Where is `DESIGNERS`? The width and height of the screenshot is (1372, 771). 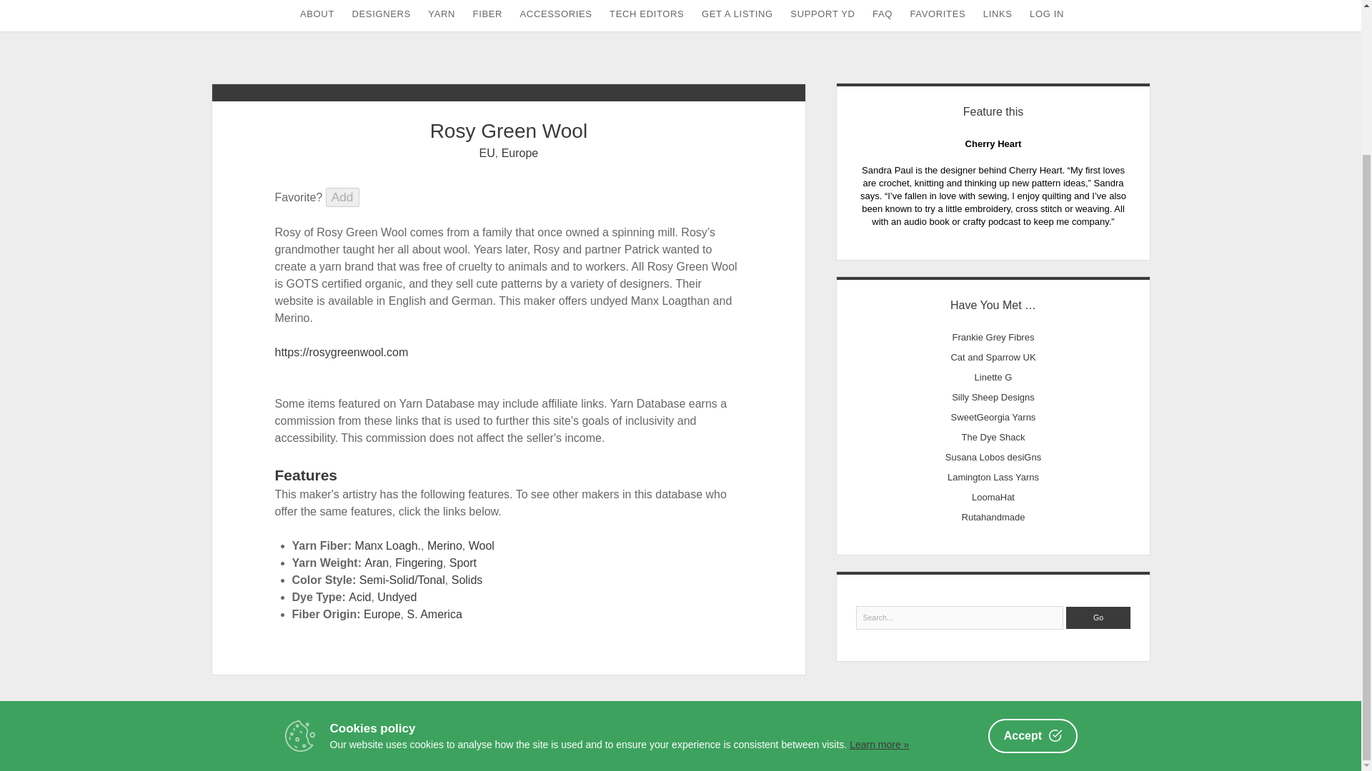 DESIGNERS is located at coordinates (380, 16).